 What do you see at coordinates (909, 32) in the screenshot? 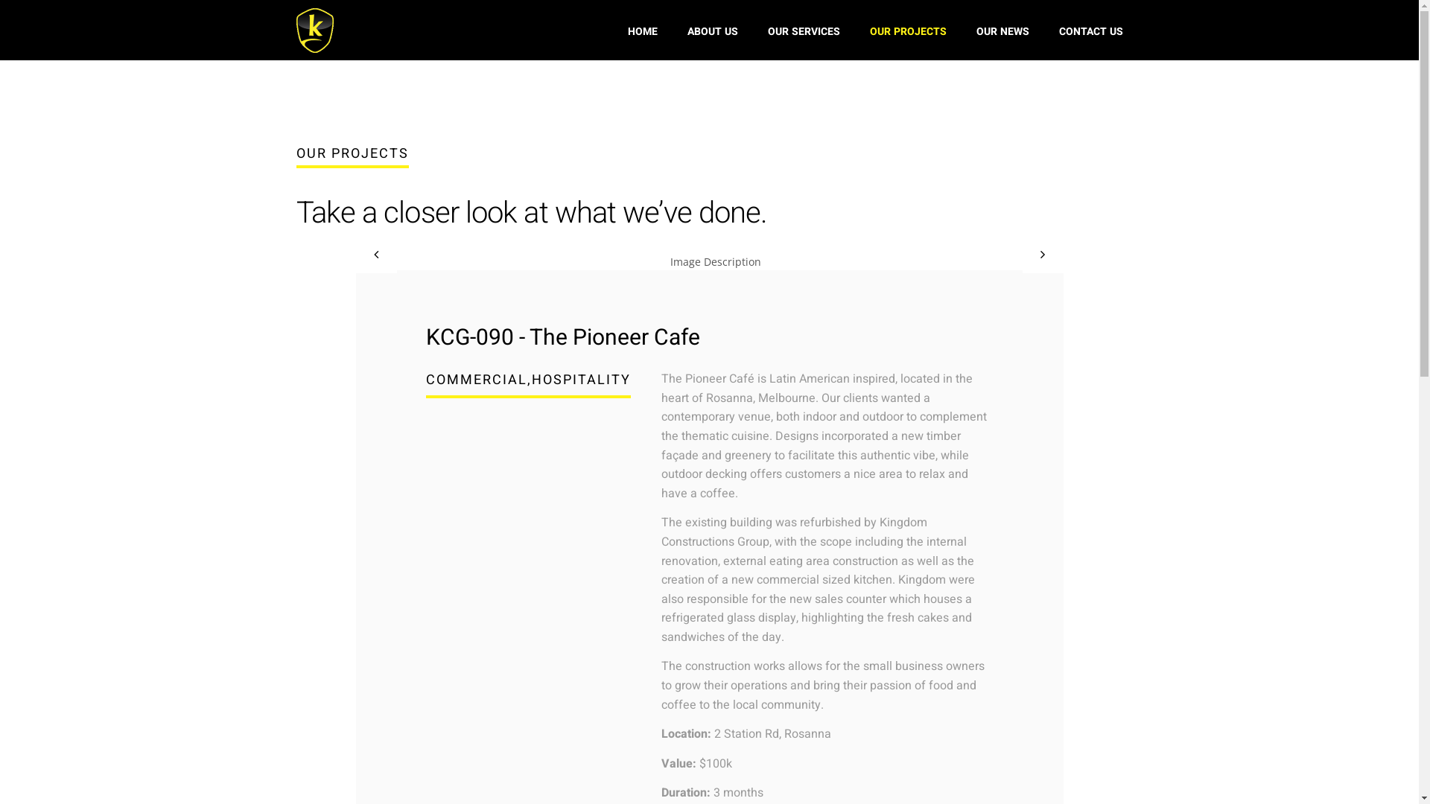
I see `OUR PROJECTS` at bounding box center [909, 32].